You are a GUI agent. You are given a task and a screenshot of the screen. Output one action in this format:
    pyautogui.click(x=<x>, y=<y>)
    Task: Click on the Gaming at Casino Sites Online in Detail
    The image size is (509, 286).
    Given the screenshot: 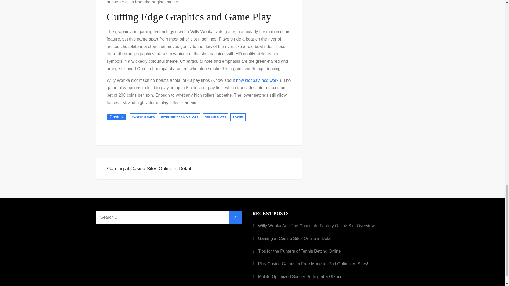 What is the action you would take?
    pyautogui.click(x=295, y=238)
    